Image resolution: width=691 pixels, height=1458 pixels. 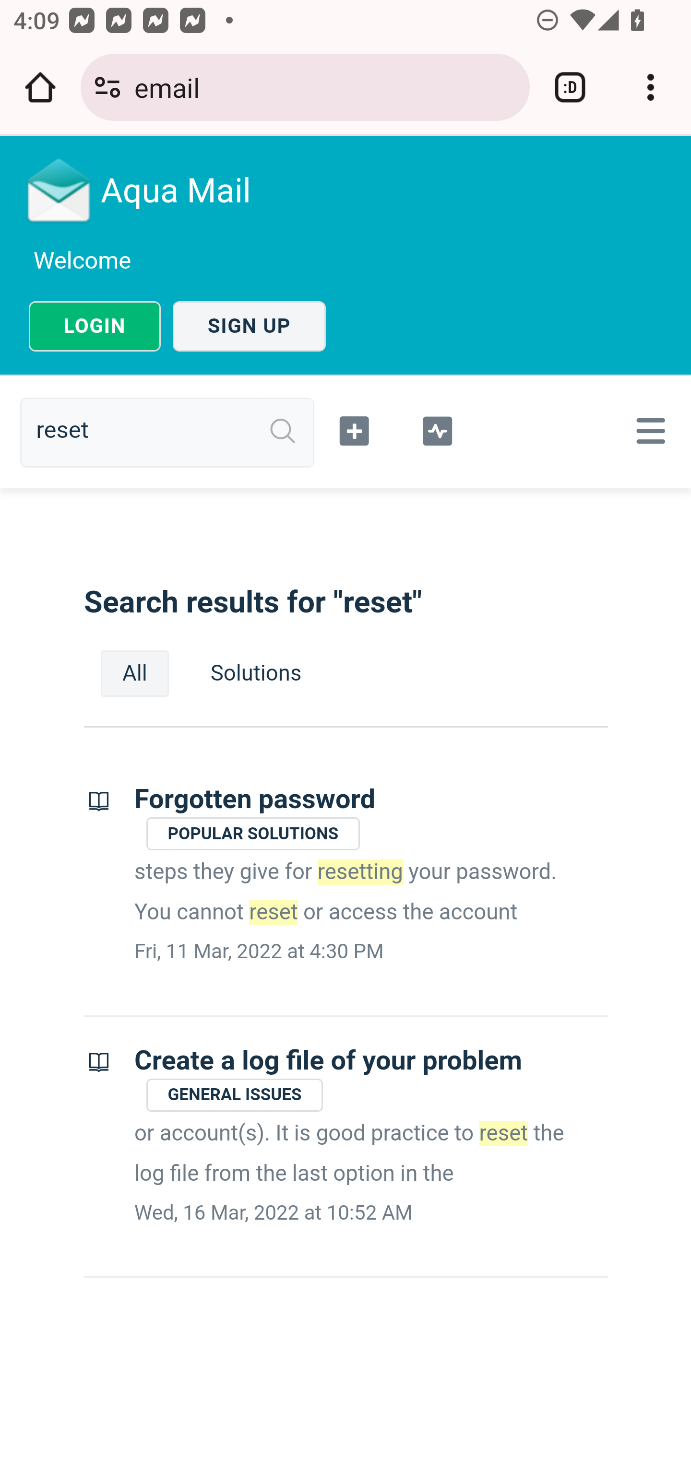 I want to click on , so click(x=355, y=429).